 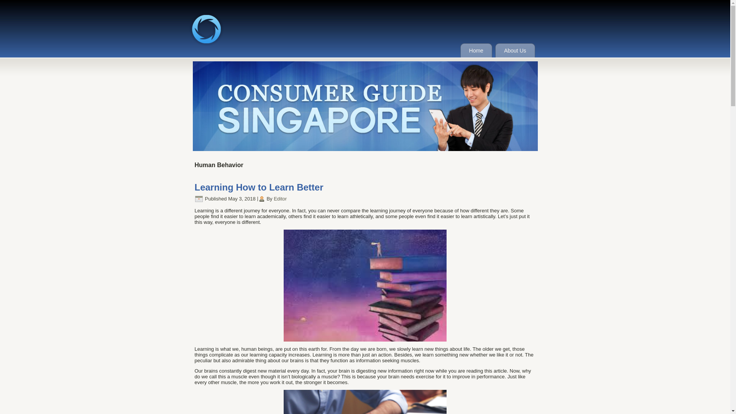 I want to click on Editor, so click(x=280, y=199).